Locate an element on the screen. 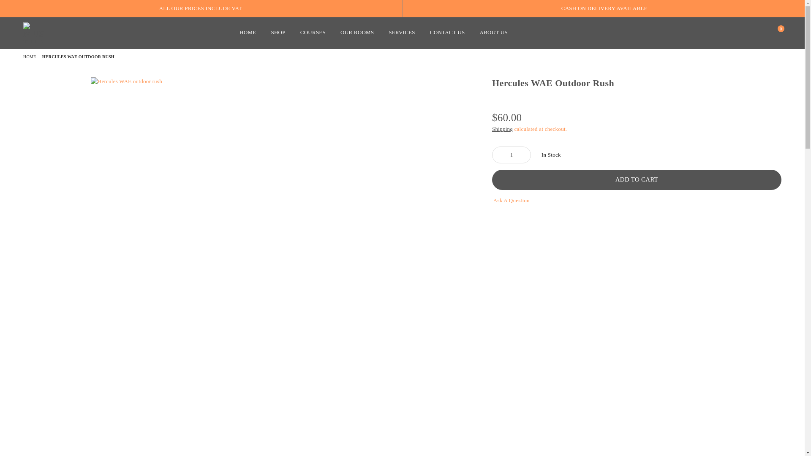 The height and width of the screenshot is (456, 811). ALL OUR PRICES INCLUDE VAT is located at coordinates (200, 8).